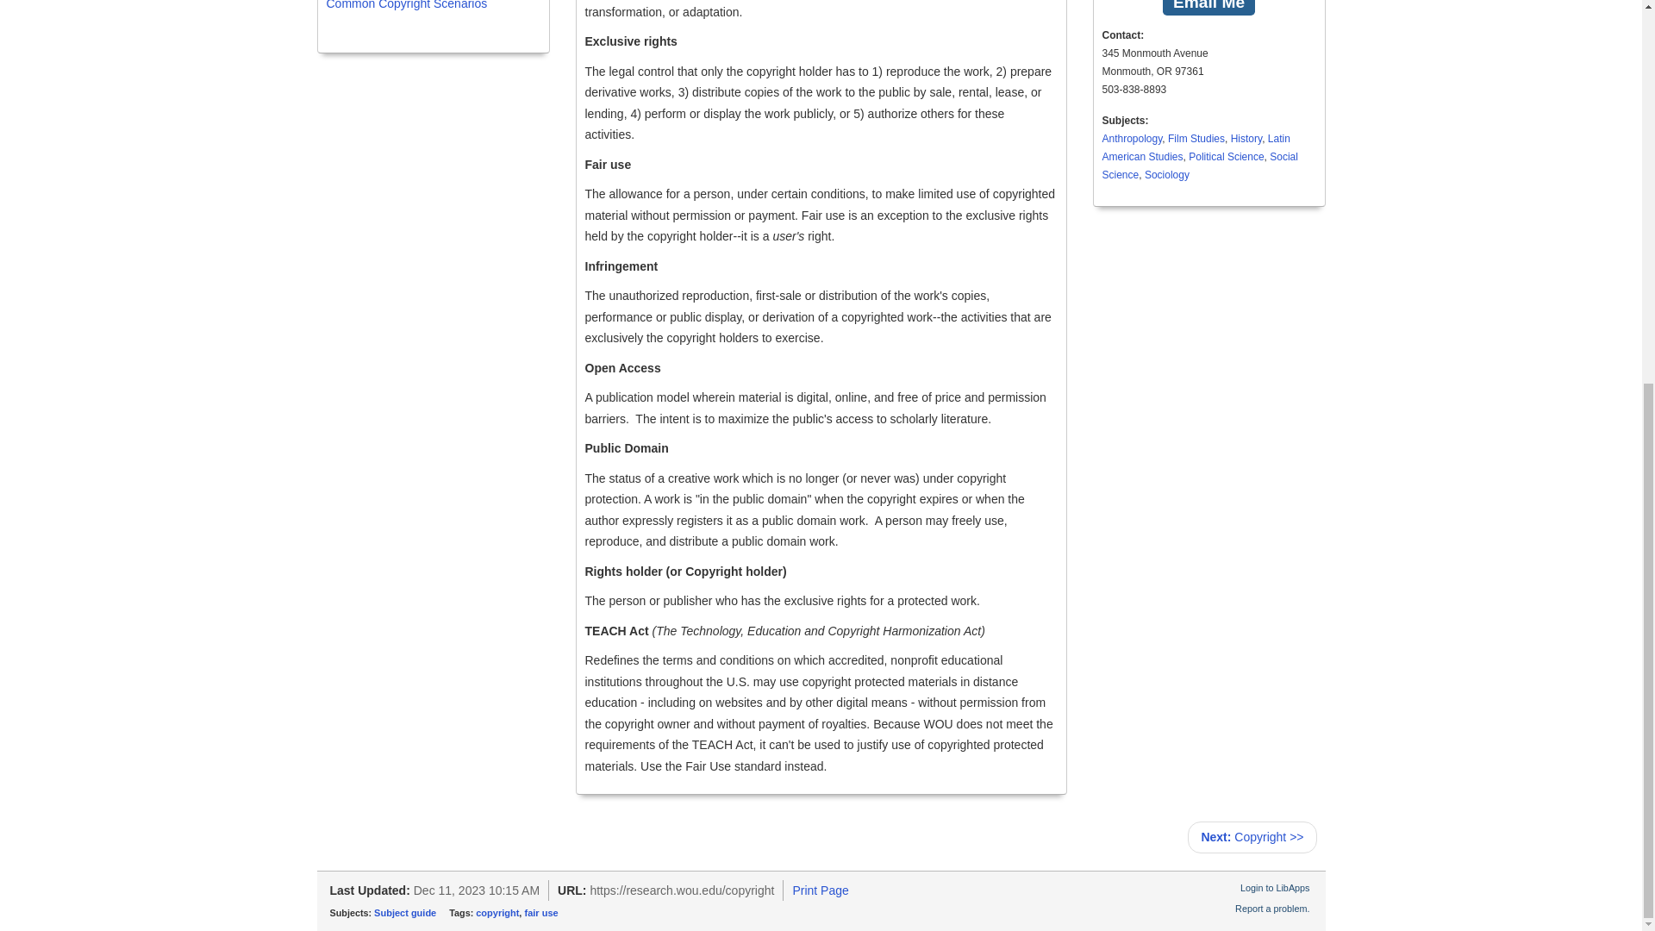 Image resolution: width=1655 pixels, height=931 pixels. I want to click on Common Copyright Scenarios, so click(406, 5).